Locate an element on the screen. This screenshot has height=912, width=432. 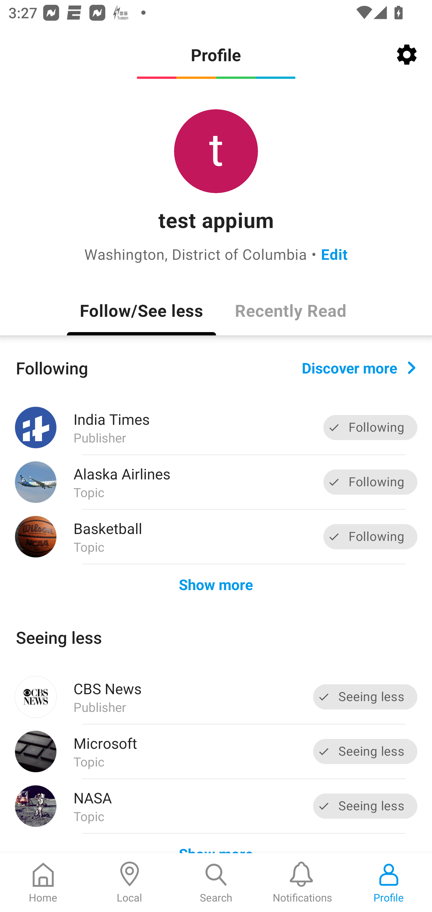
Alaska Airlines Topic Following is located at coordinates (216, 482).